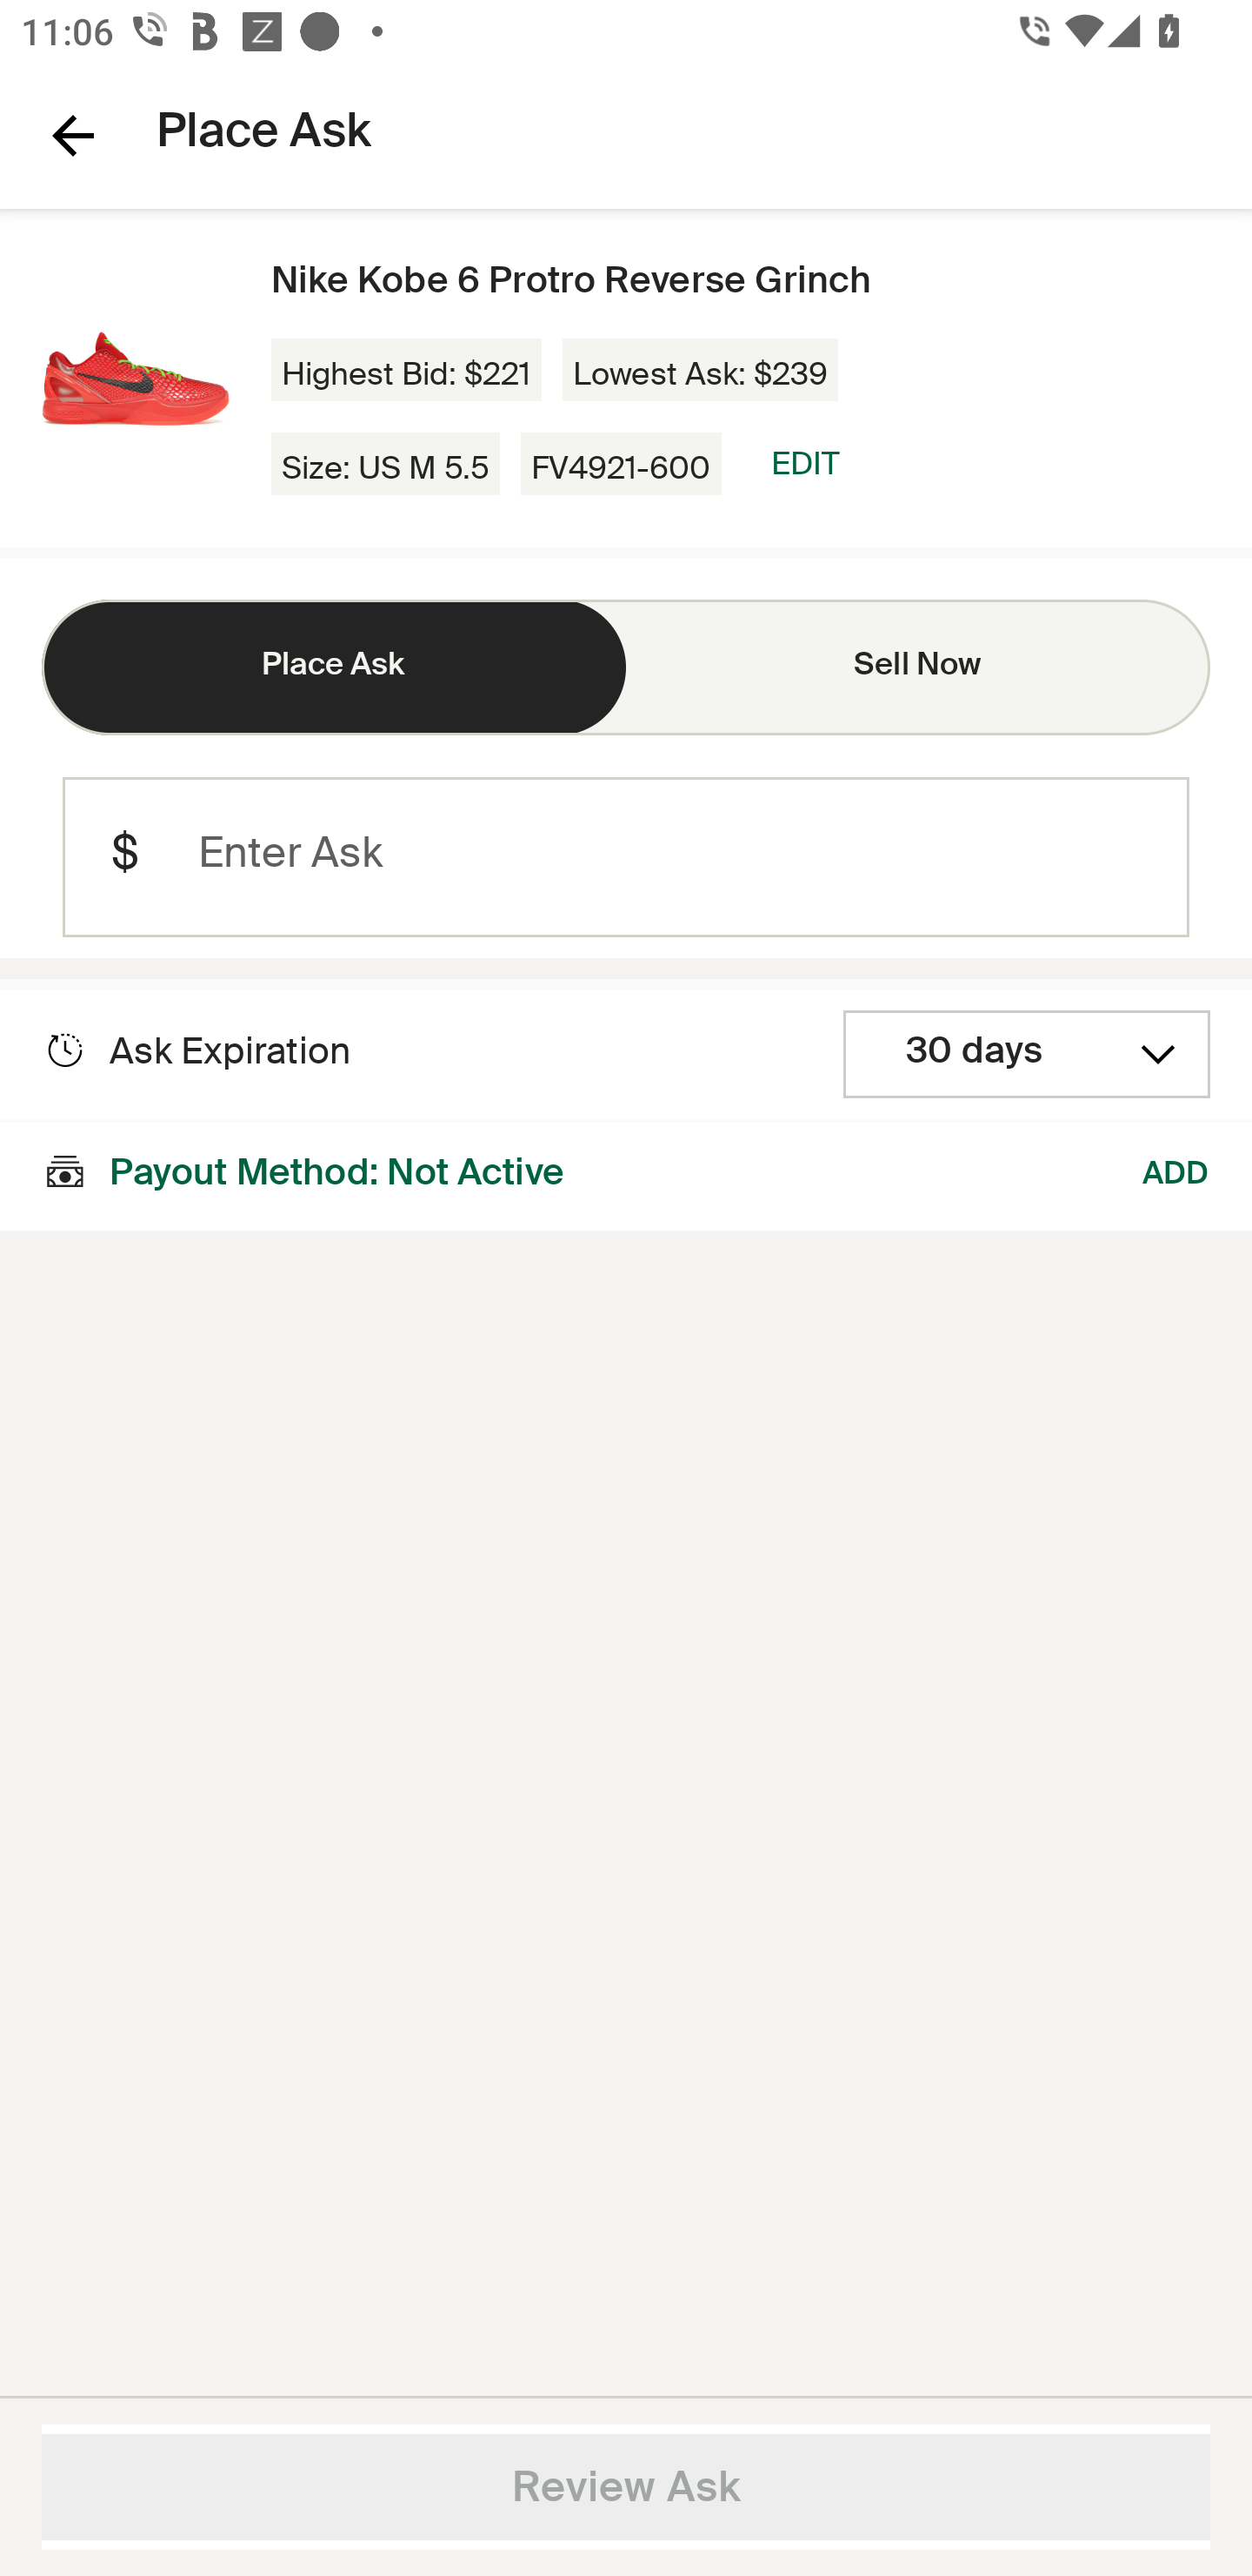 This screenshot has width=1252, height=2576. What do you see at coordinates (1027, 1055) in the screenshot?
I see `30 days Expiration dropdown arrow icon` at bounding box center [1027, 1055].